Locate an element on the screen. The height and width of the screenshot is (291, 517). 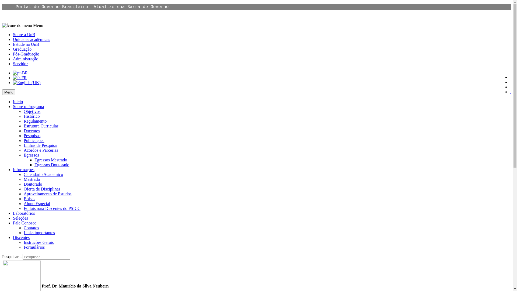
Egressos is located at coordinates (31, 155).